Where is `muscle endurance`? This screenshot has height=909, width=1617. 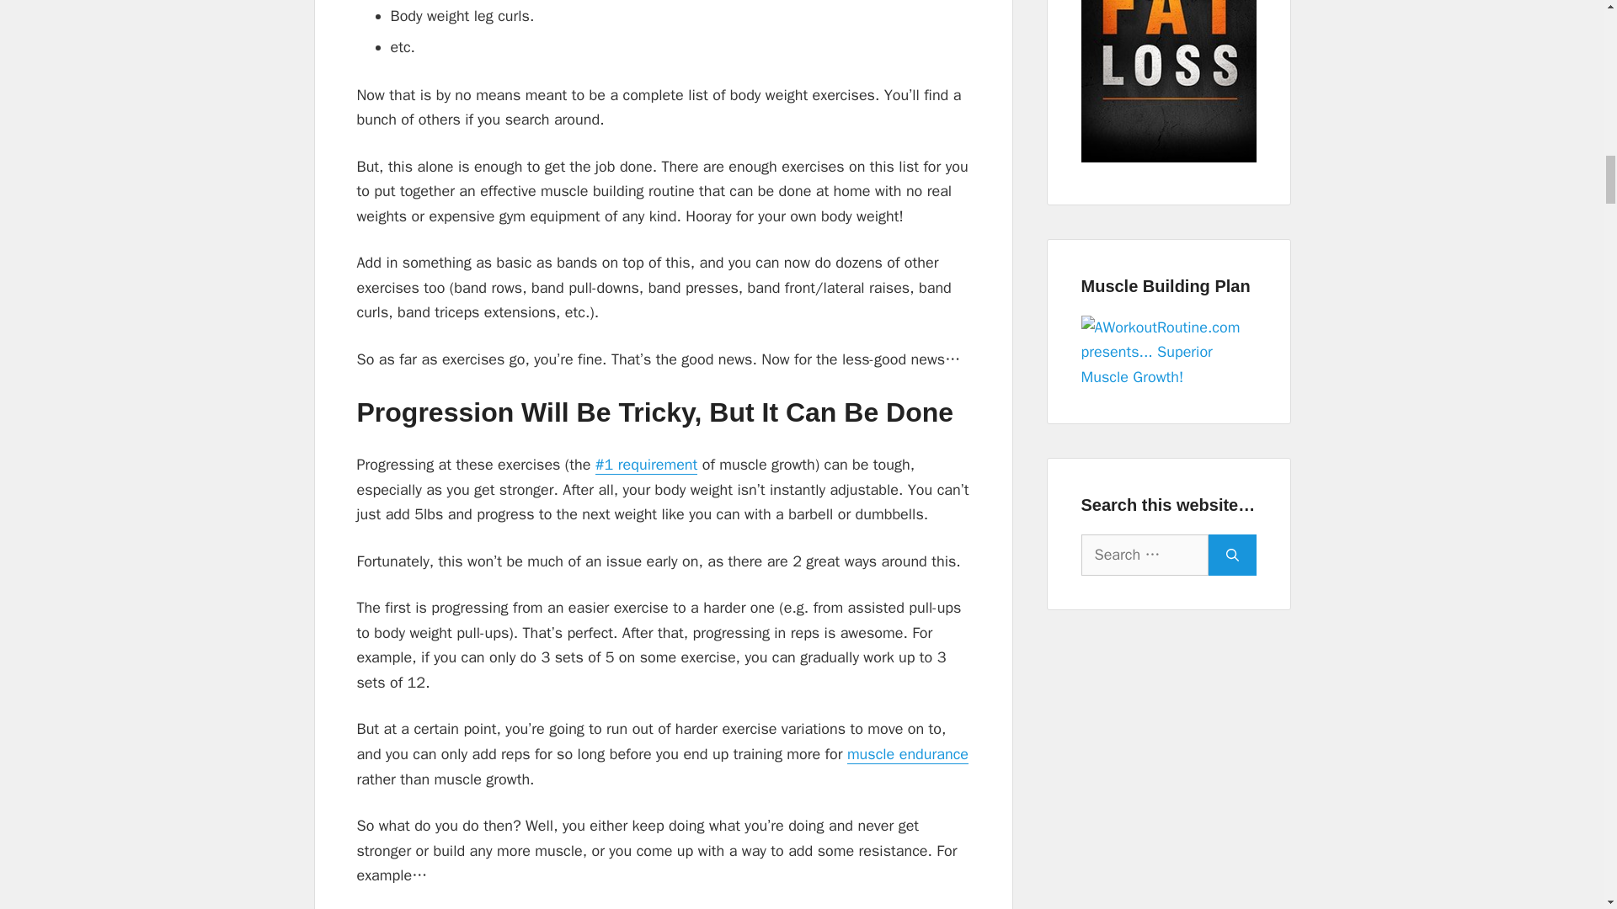 muscle endurance is located at coordinates (908, 754).